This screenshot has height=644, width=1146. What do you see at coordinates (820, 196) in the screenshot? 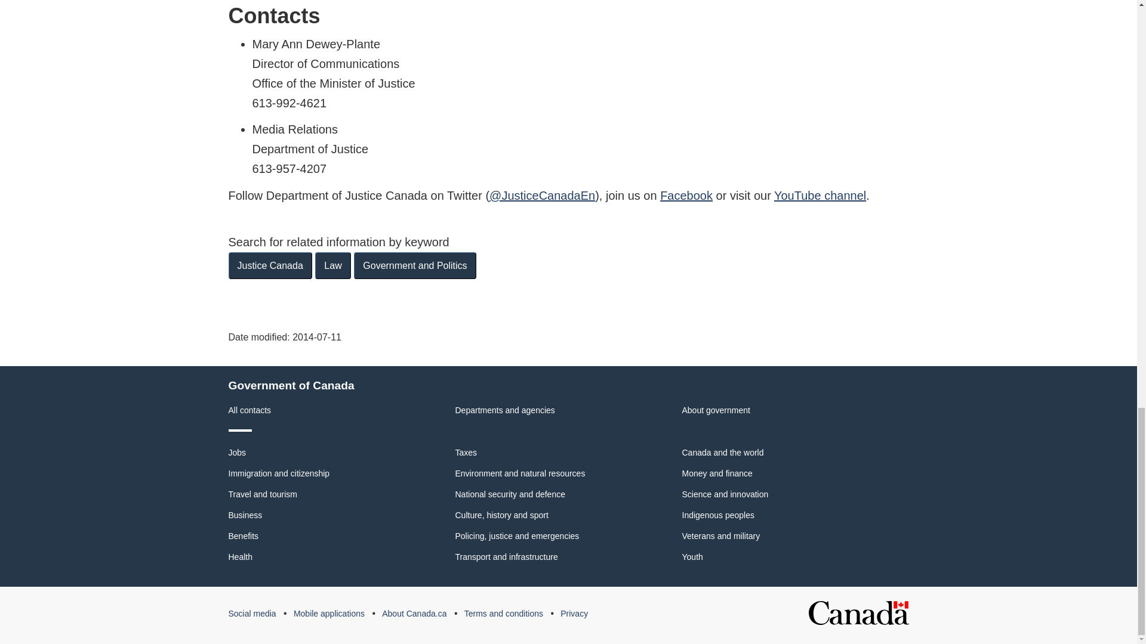
I see `YouTube channel` at bounding box center [820, 196].